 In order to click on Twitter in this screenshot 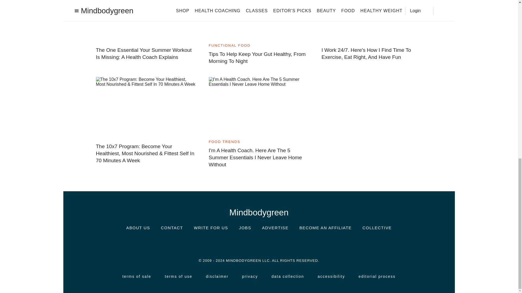, I will do `click(259, 243)`.